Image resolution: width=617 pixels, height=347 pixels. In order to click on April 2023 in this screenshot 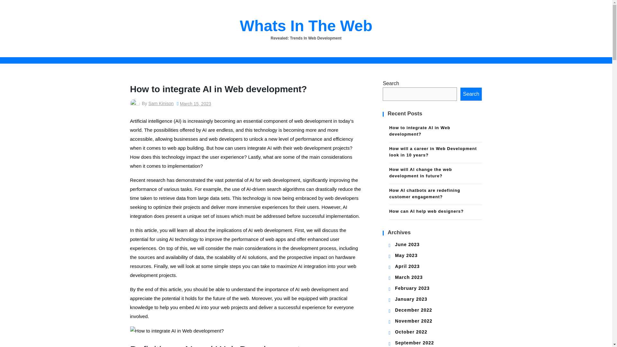, I will do `click(407, 266)`.